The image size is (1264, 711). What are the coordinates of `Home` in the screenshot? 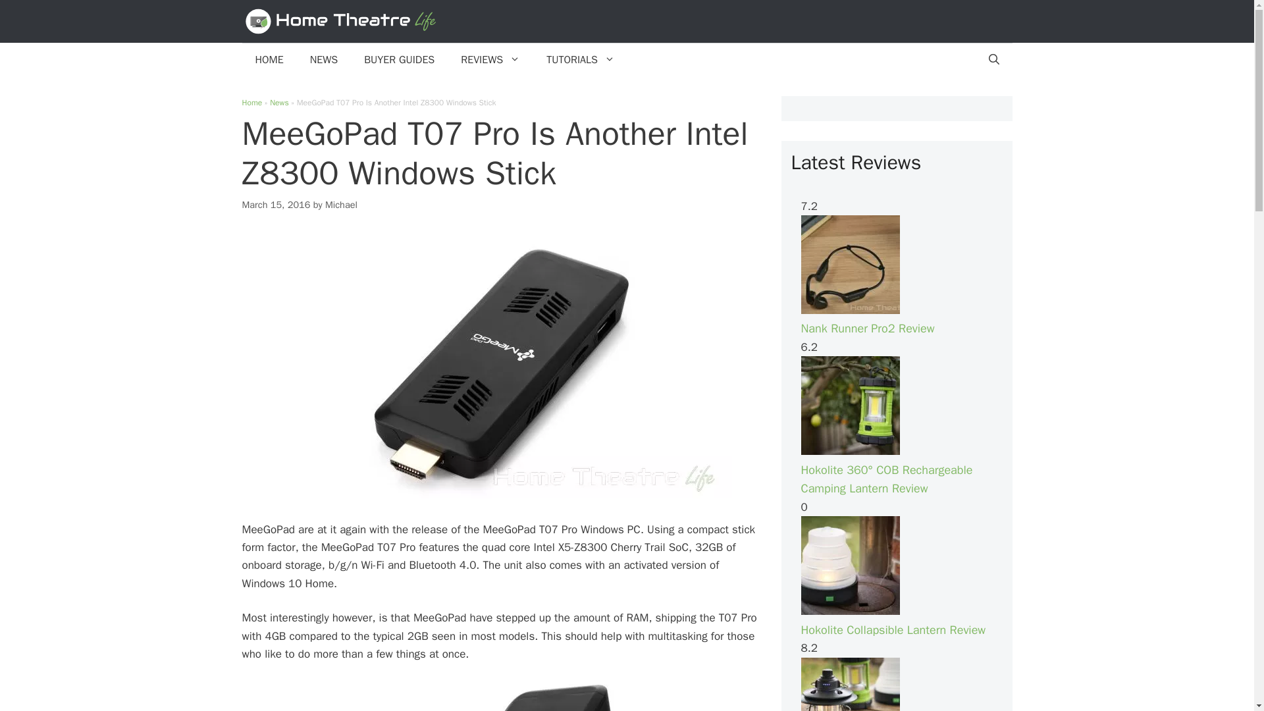 It's located at (253, 103).